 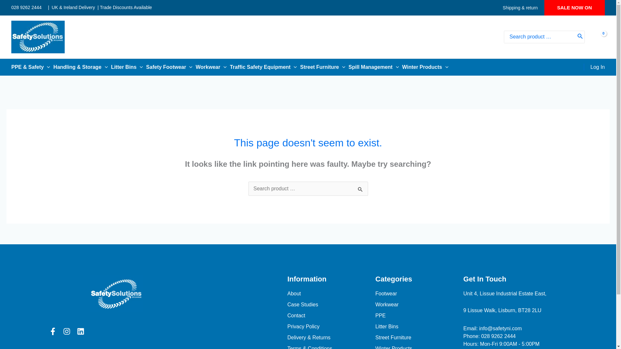 What do you see at coordinates (580, 37) in the screenshot?
I see `Search` at bounding box center [580, 37].